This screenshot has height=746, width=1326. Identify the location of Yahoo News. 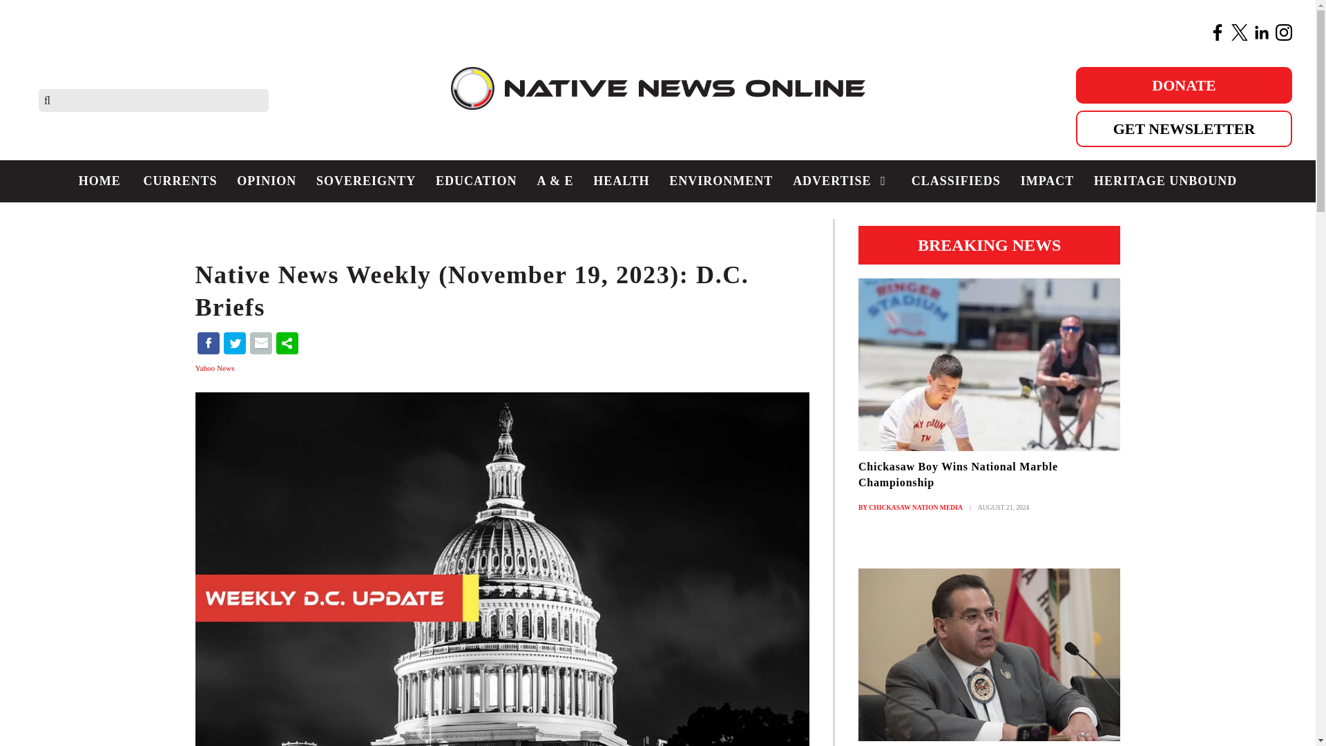
(215, 367).